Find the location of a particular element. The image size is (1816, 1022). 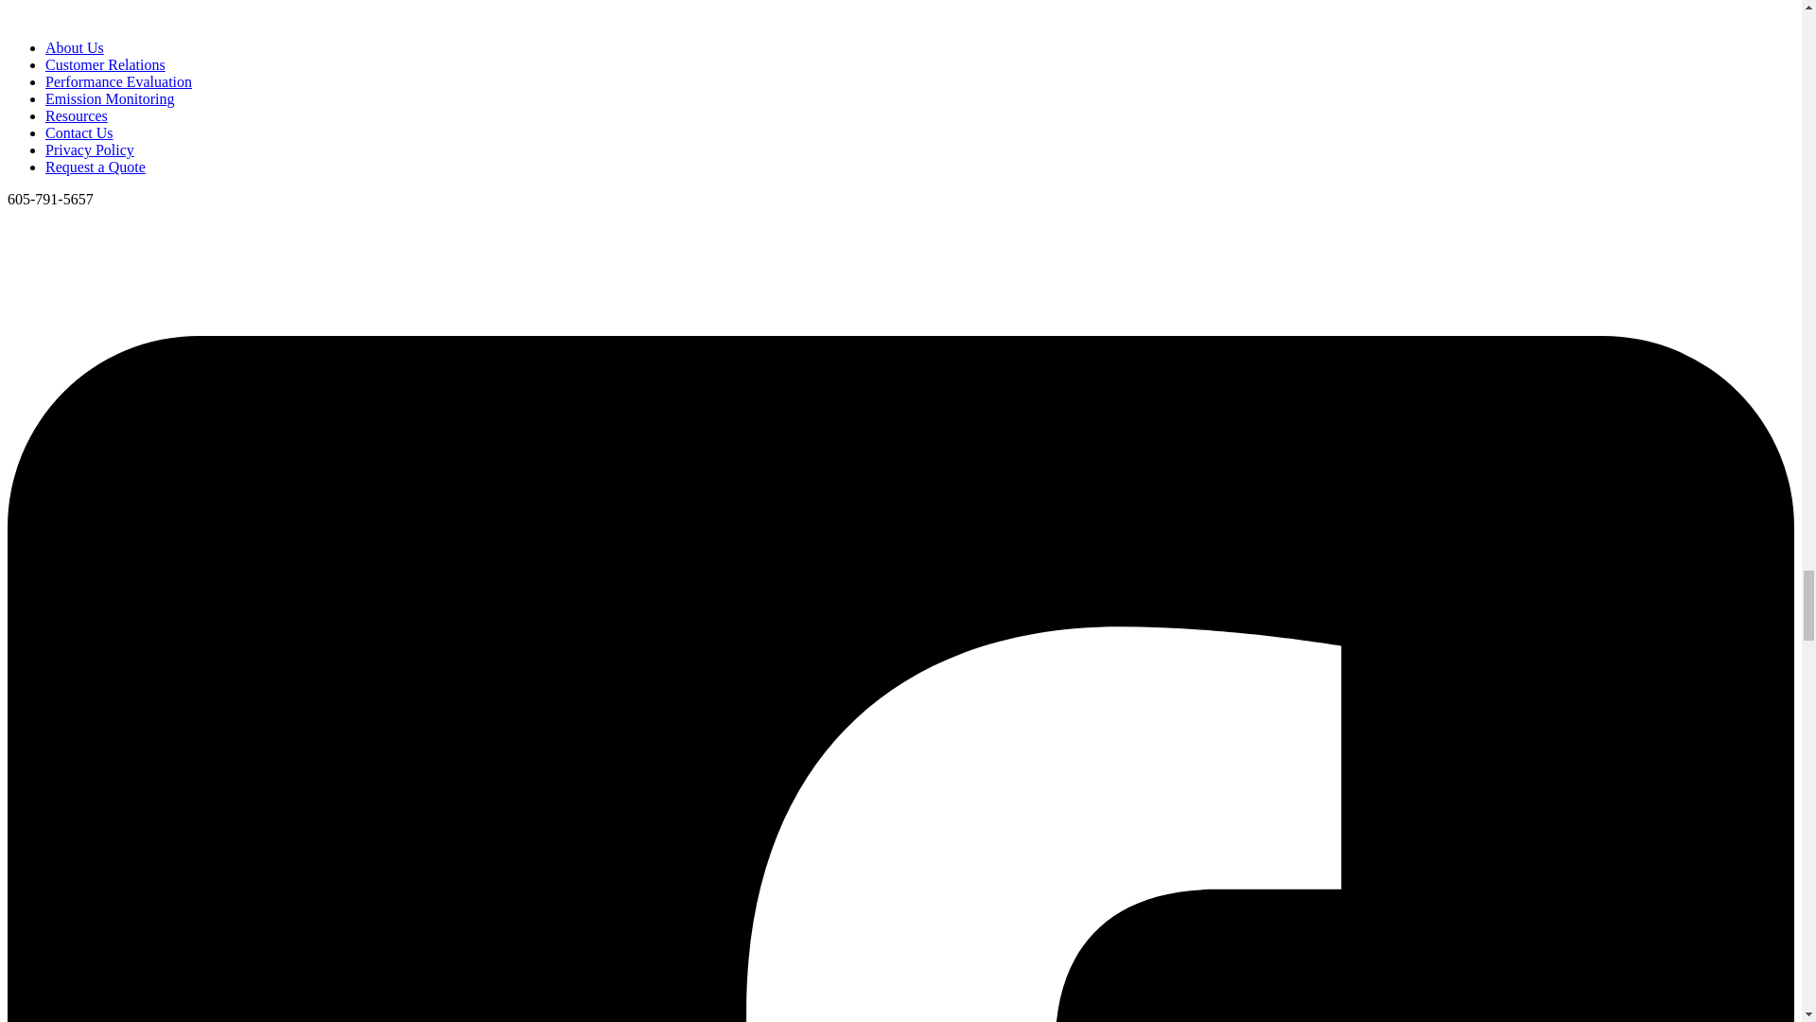

Resources is located at coordinates (76, 115).